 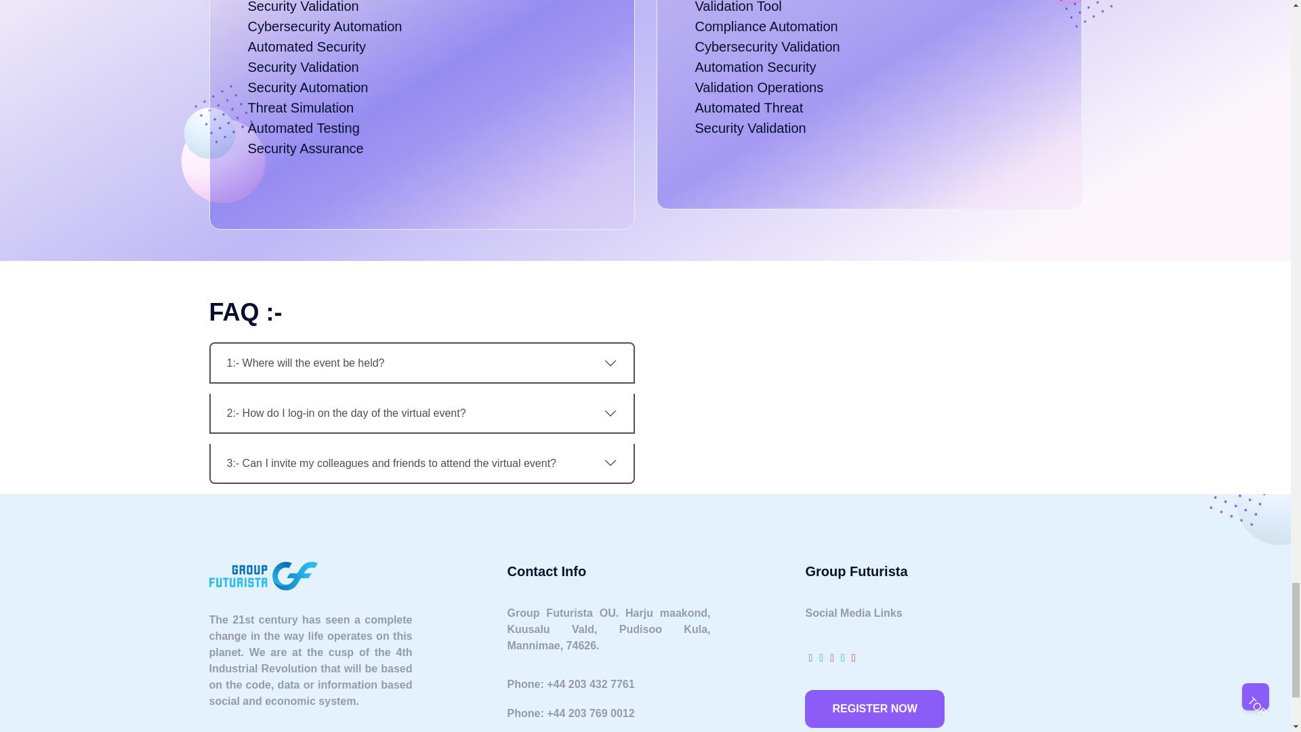 What do you see at coordinates (874, 709) in the screenshot?
I see `REGISTER NOW` at bounding box center [874, 709].